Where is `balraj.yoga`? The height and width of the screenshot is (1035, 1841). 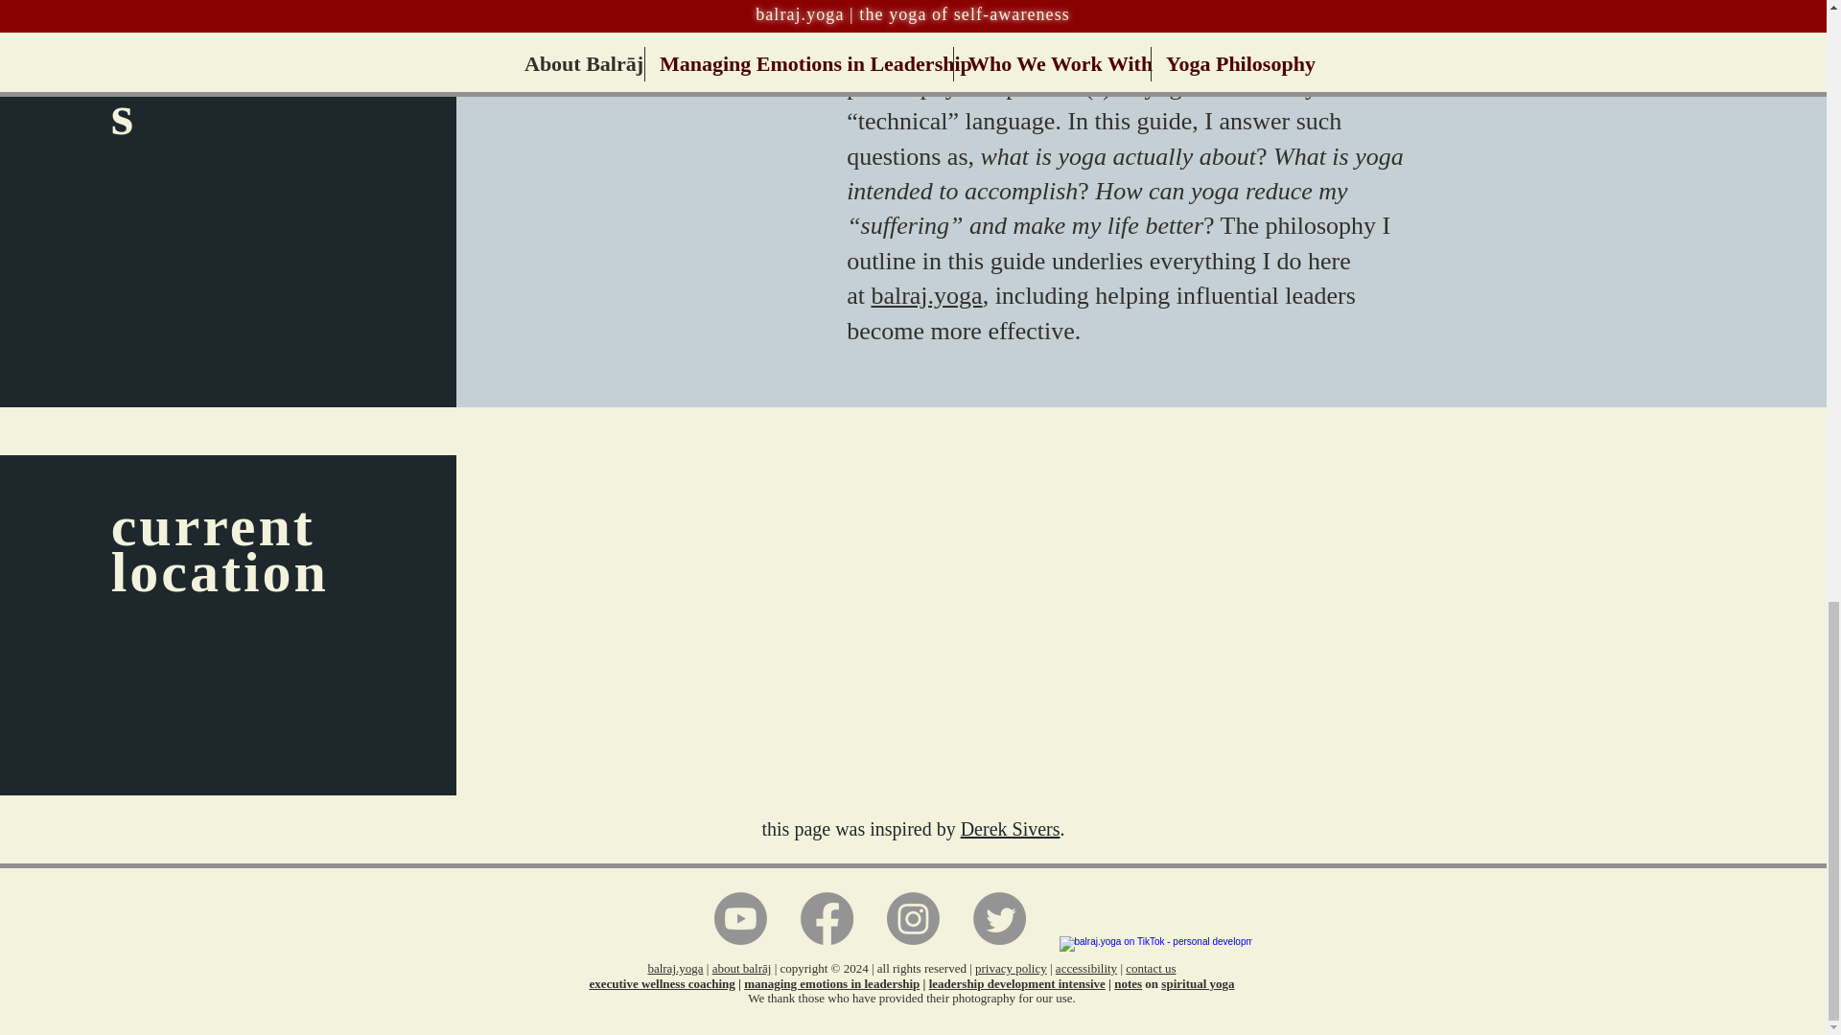
balraj.yoga is located at coordinates (926, 295).